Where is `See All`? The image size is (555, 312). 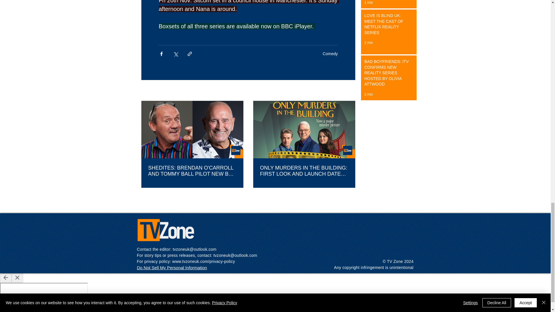 See All is located at coordinates (349, 91).